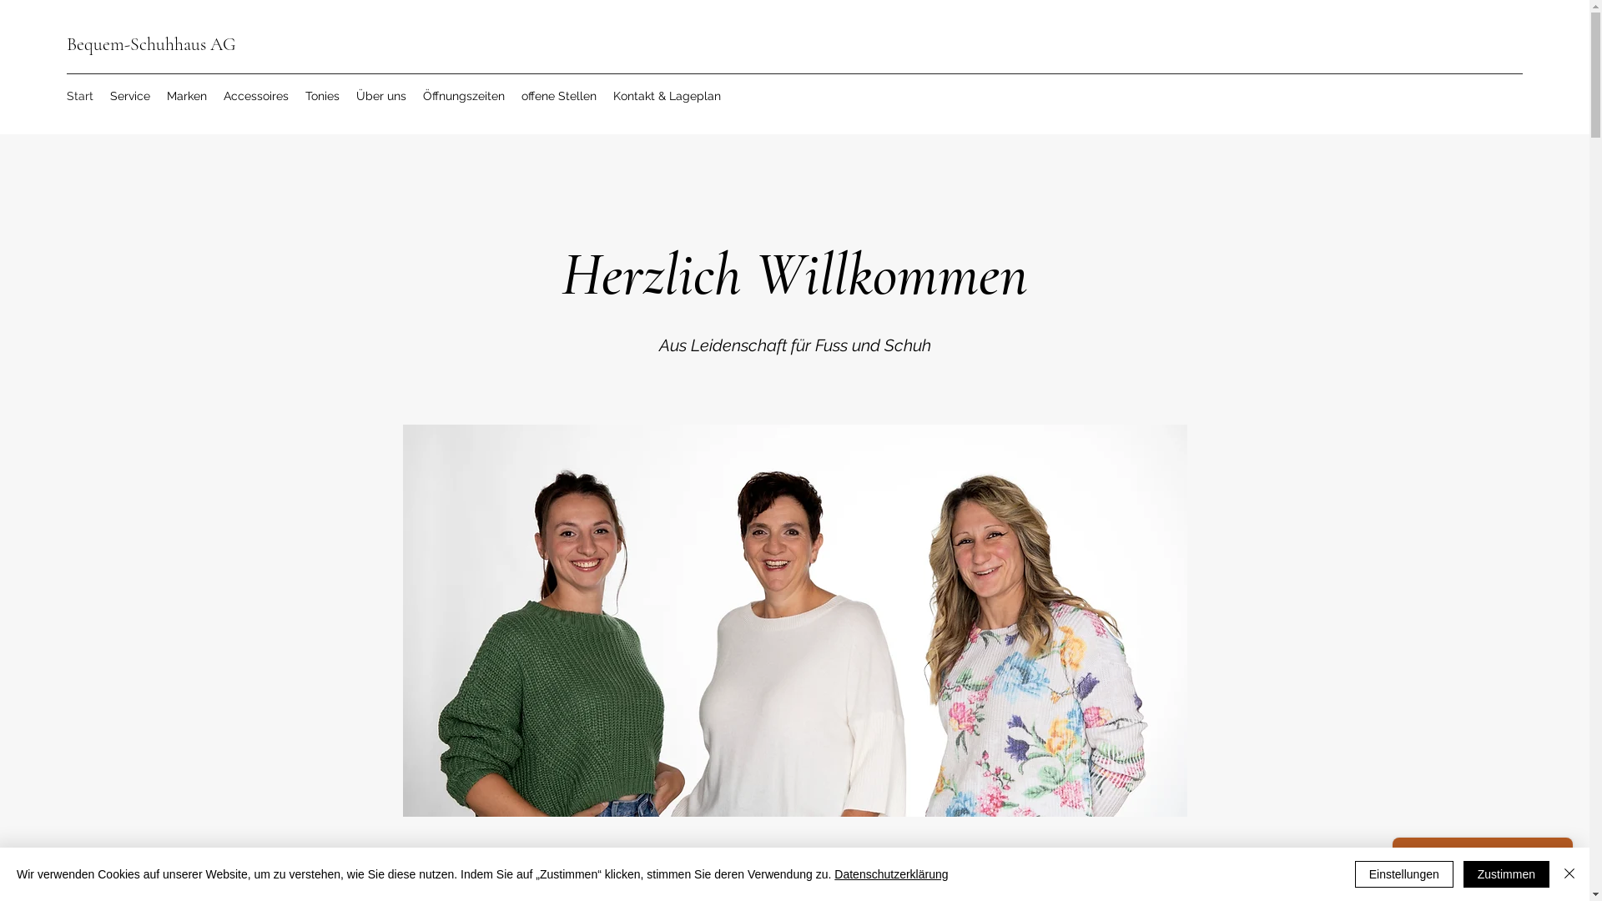 The image size is (1602, 901). What do you see at coordinates (152, 44) in the screenshot?
I see `Bequem-Schuhhaus AG` at bounding box center [152, 44].